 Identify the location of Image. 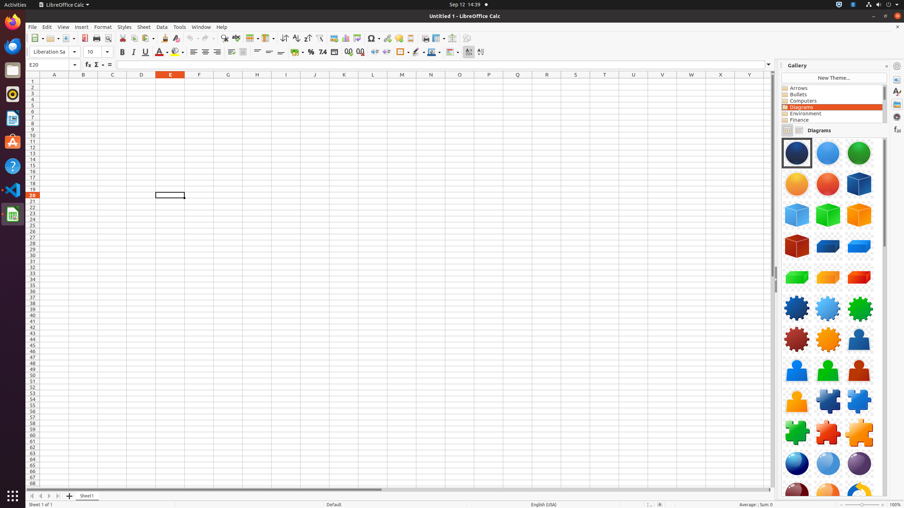
(334, 38).